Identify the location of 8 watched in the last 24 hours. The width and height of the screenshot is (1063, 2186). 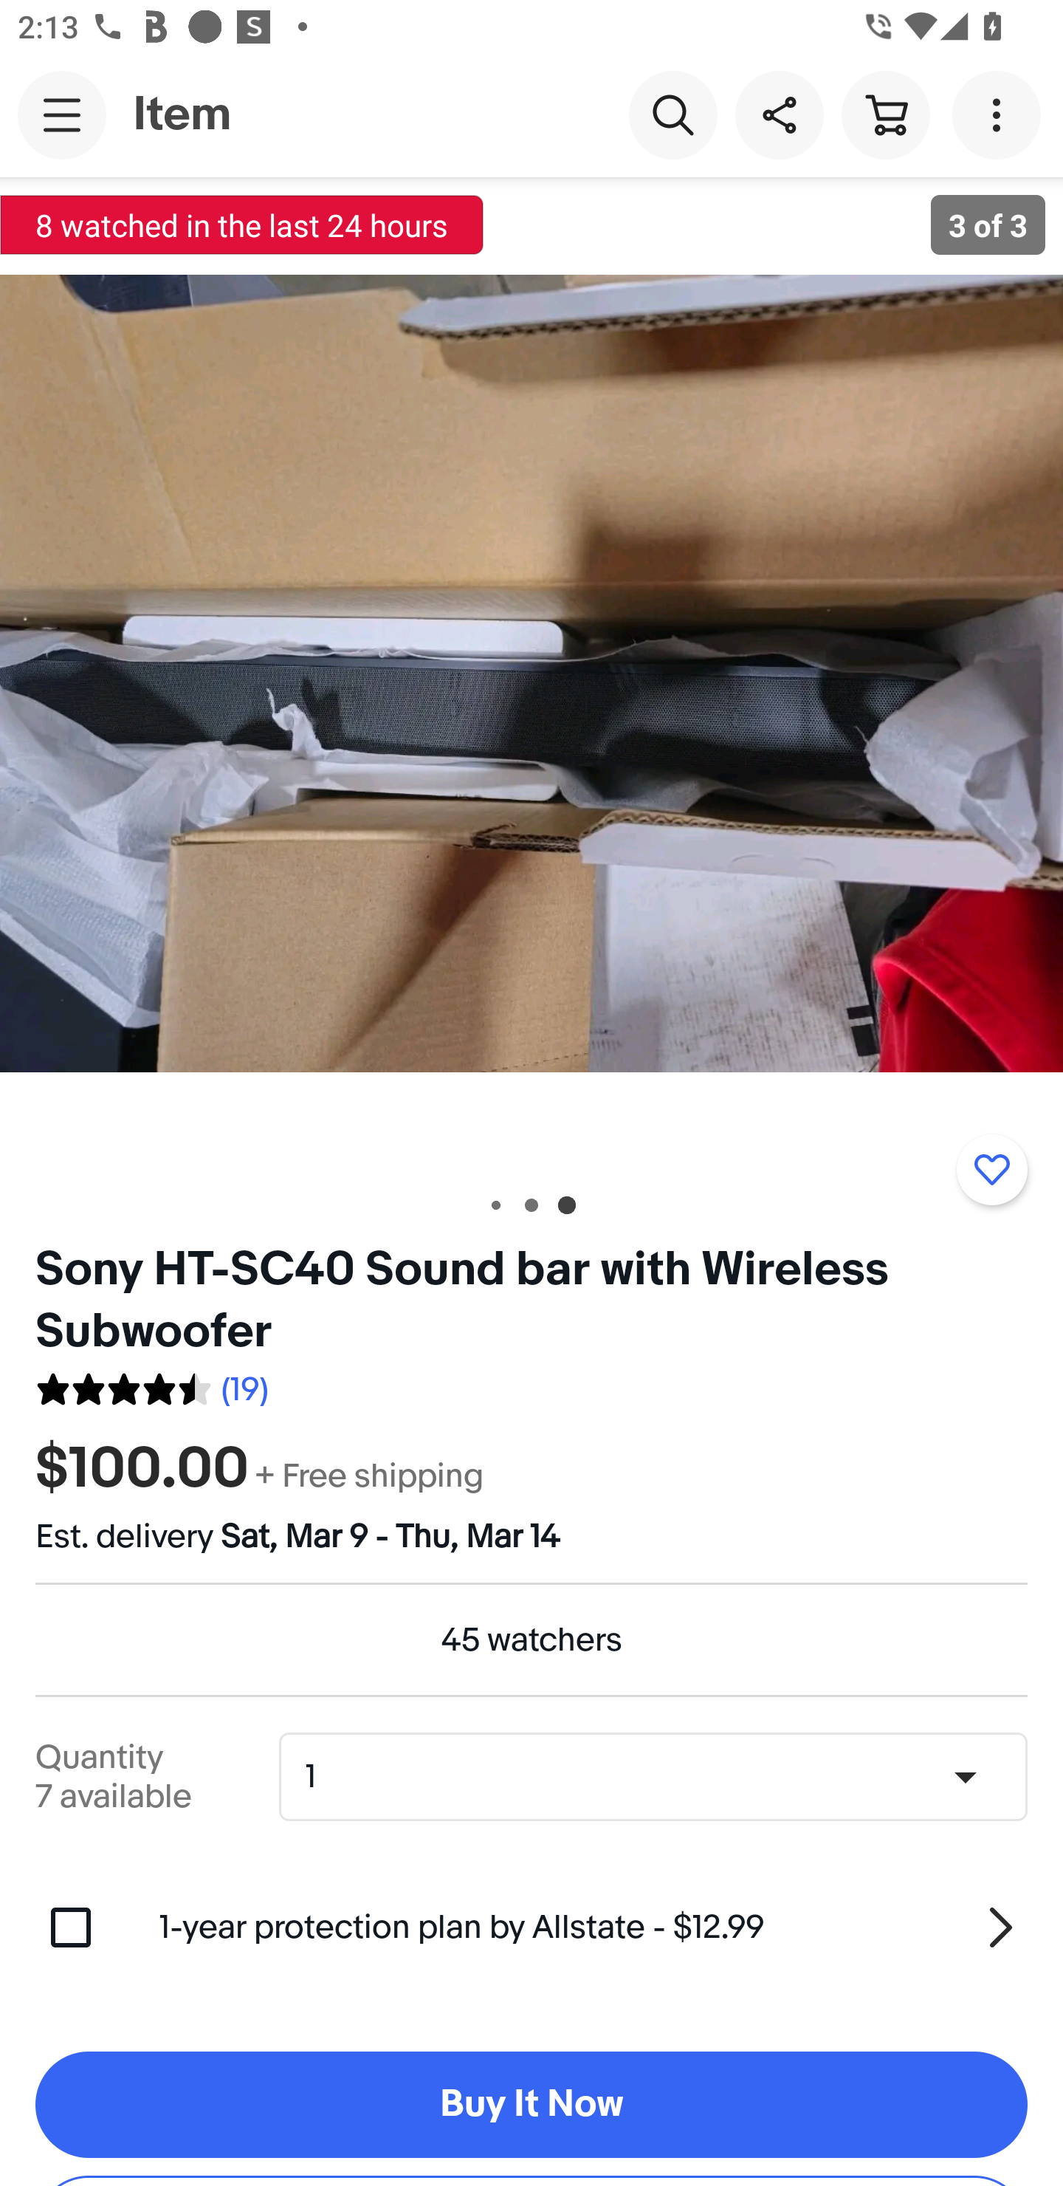
(242, 225).